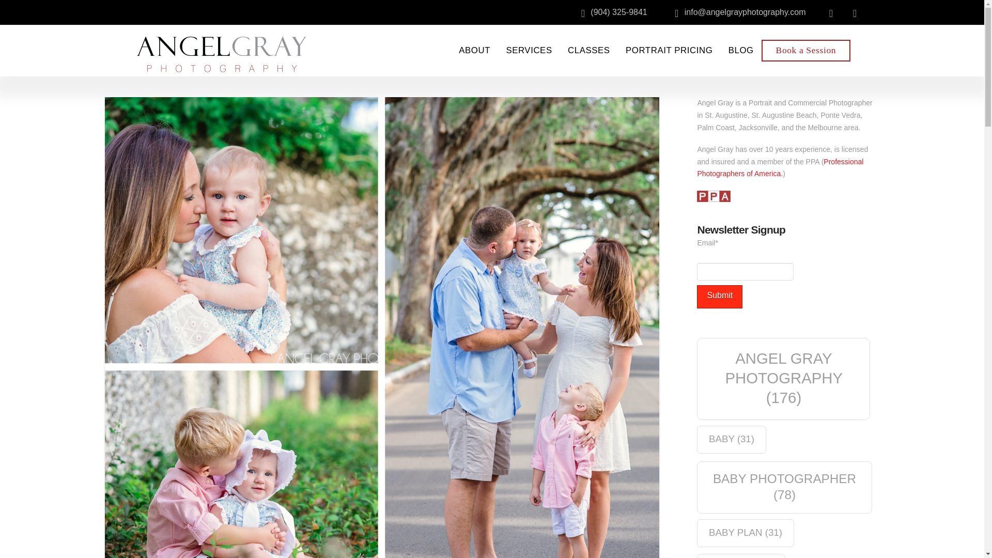 The width and height of the screenshot is (992, 558). Describe the element at coordinates (474, 50) in the screenshot. I see `ABOUT` at that location.